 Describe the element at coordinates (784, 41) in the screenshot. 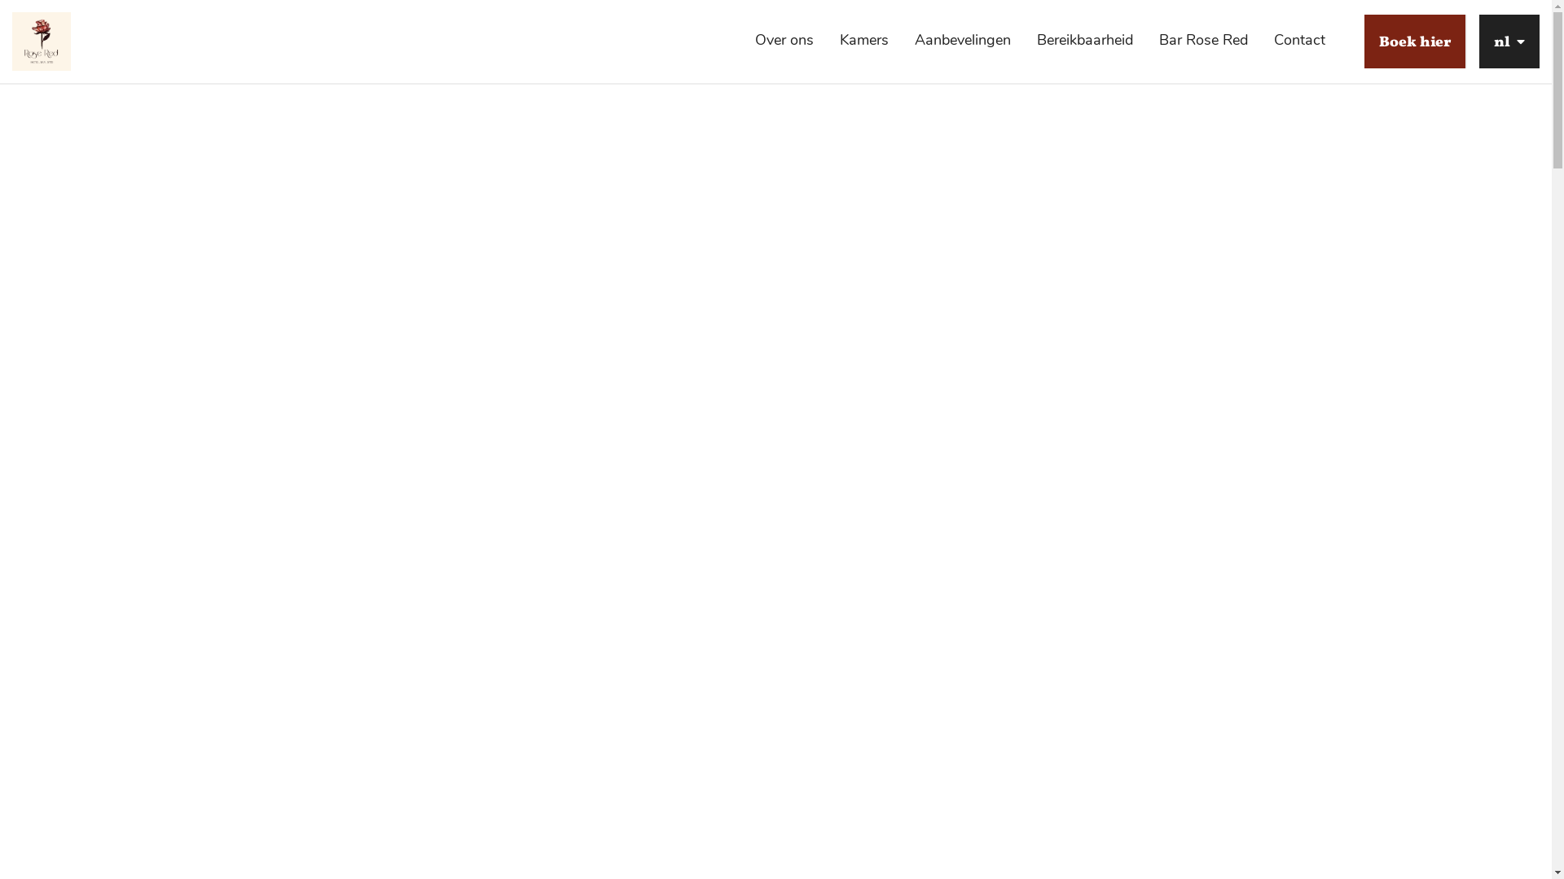

I see `Over ons` at that location.